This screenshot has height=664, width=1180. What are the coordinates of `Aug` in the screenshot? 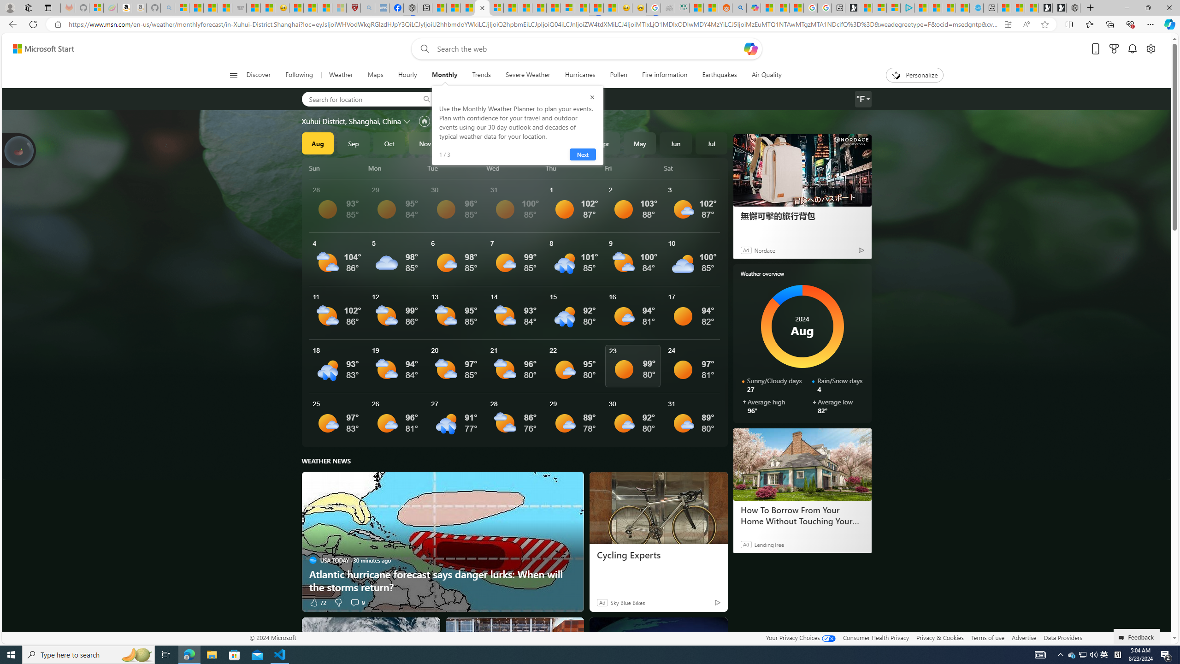 It's located at (317, 143).